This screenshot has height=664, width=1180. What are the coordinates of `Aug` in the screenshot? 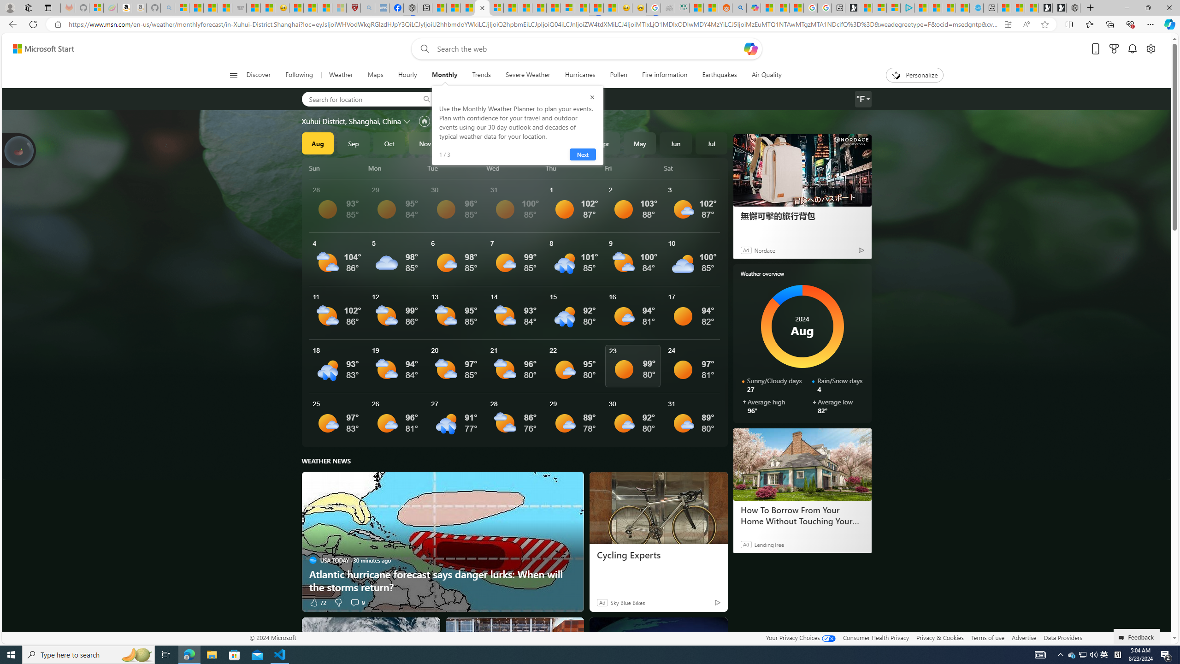 It's located at (317, 143).